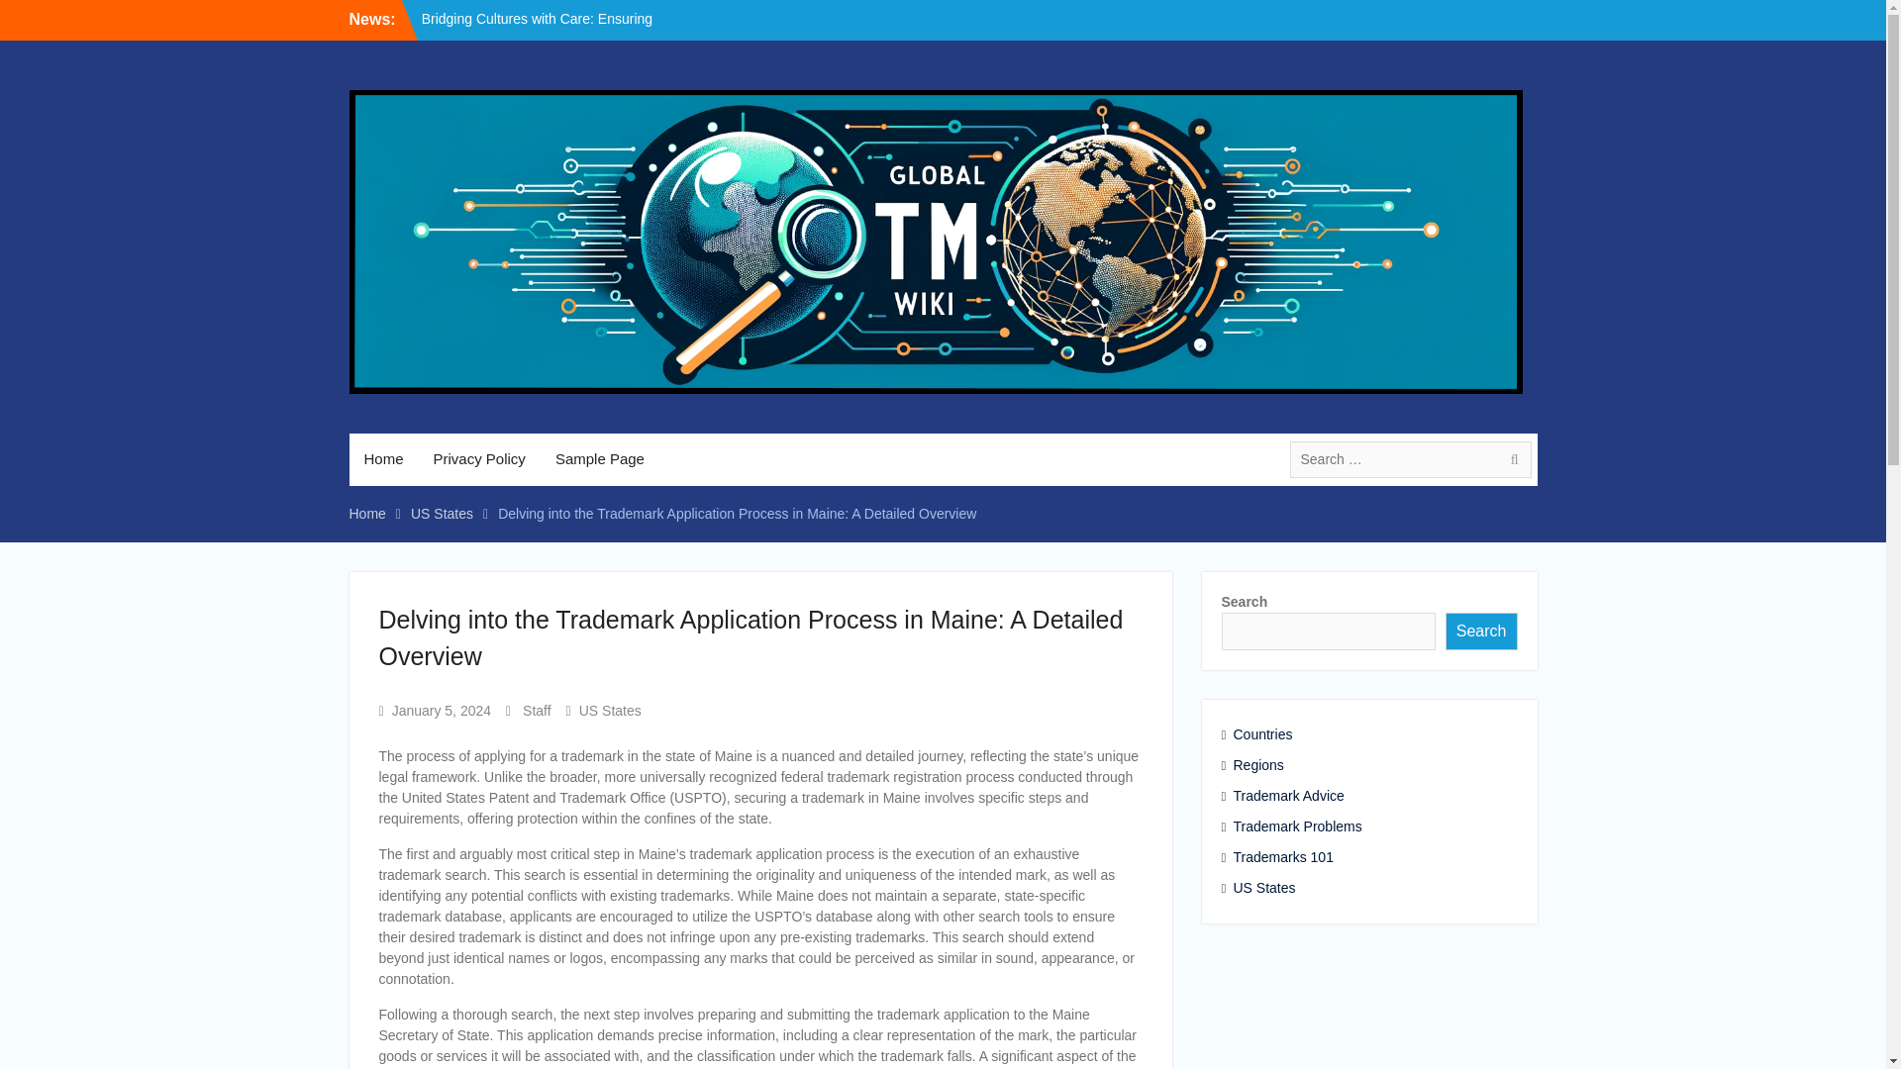  I want to click on US States, so click(1354, 888).